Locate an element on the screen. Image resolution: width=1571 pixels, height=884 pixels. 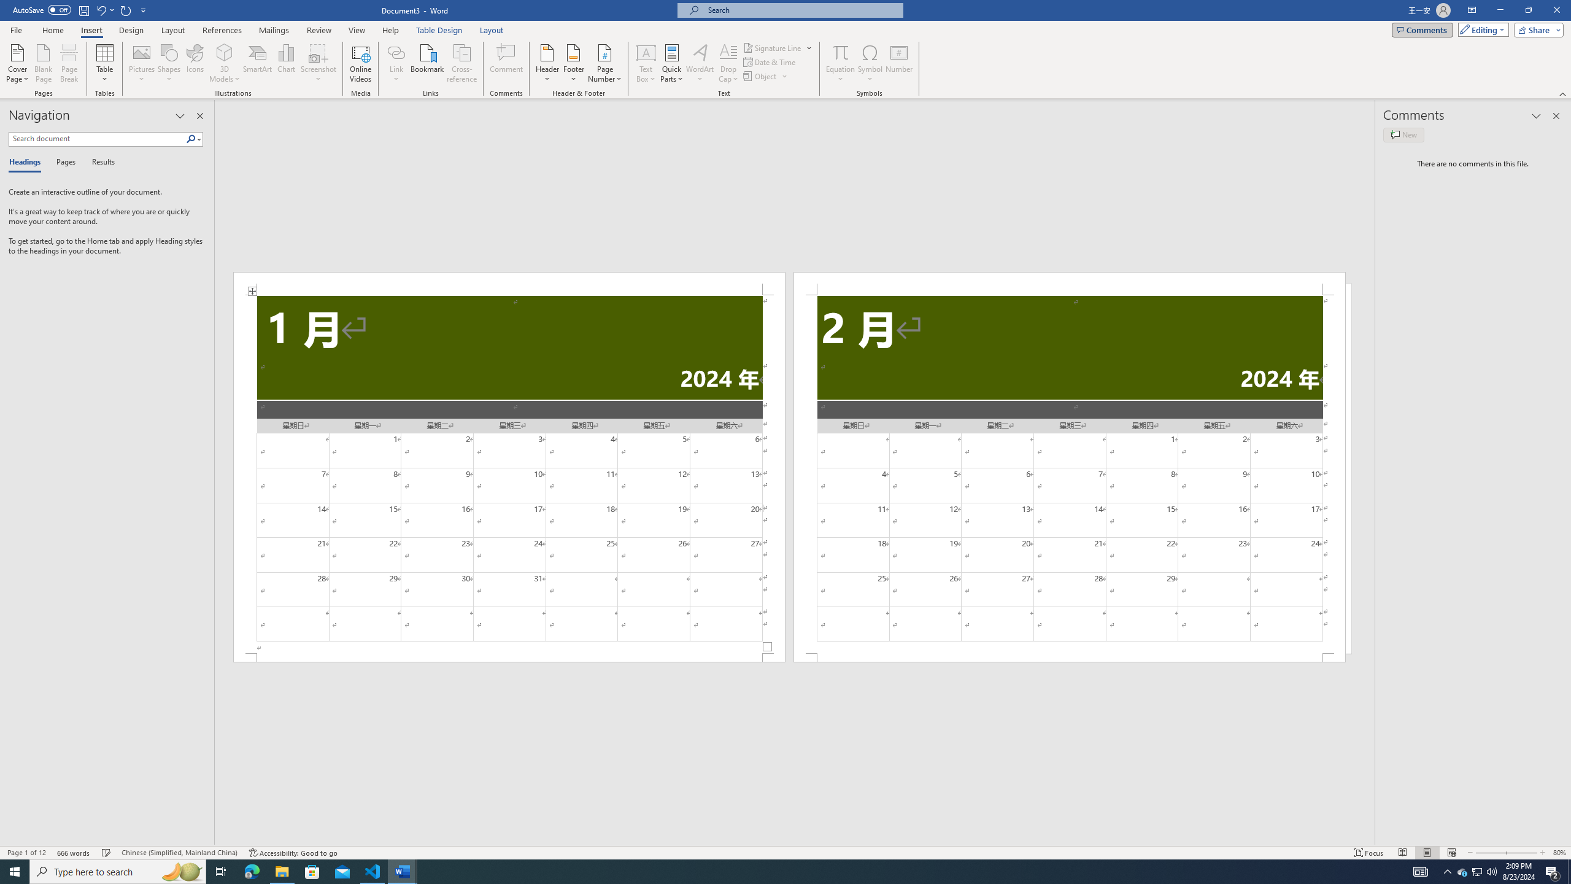
Page 2 content is located at coordinates (1069, 475).